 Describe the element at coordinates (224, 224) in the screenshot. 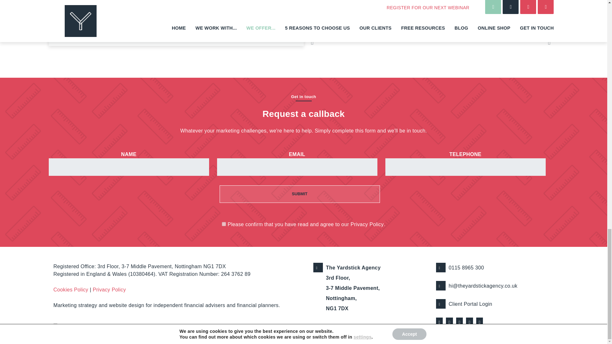

I see `1` at that location.